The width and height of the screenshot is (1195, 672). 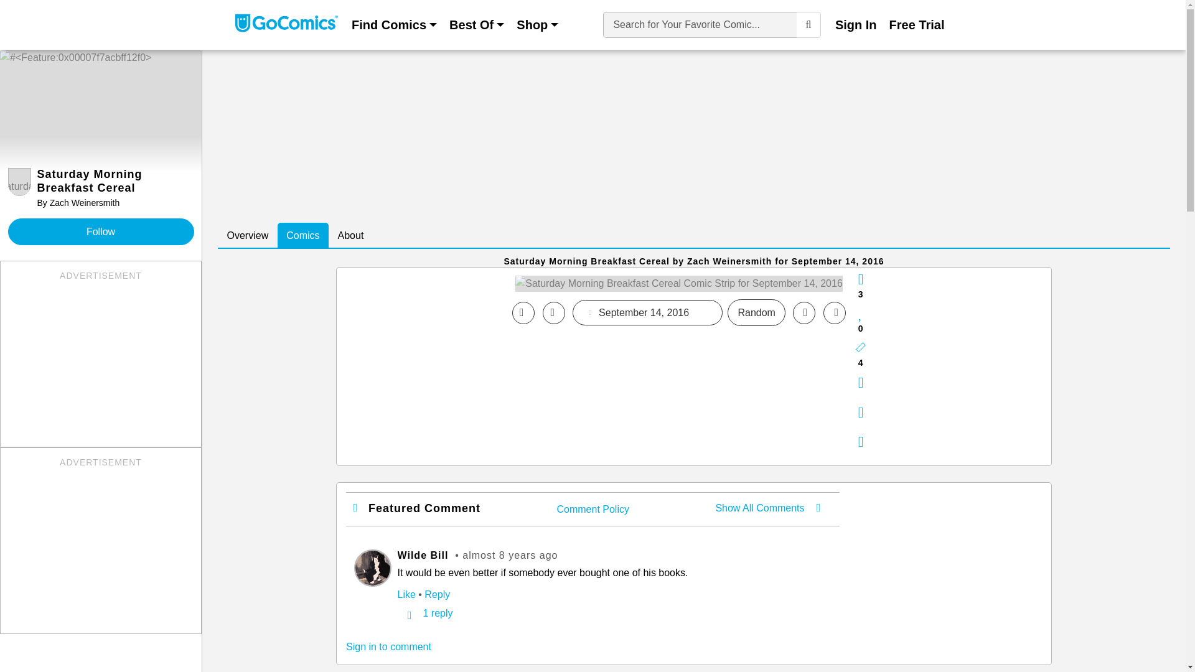 I want to click on Sign In, so click(x=394, y=25).